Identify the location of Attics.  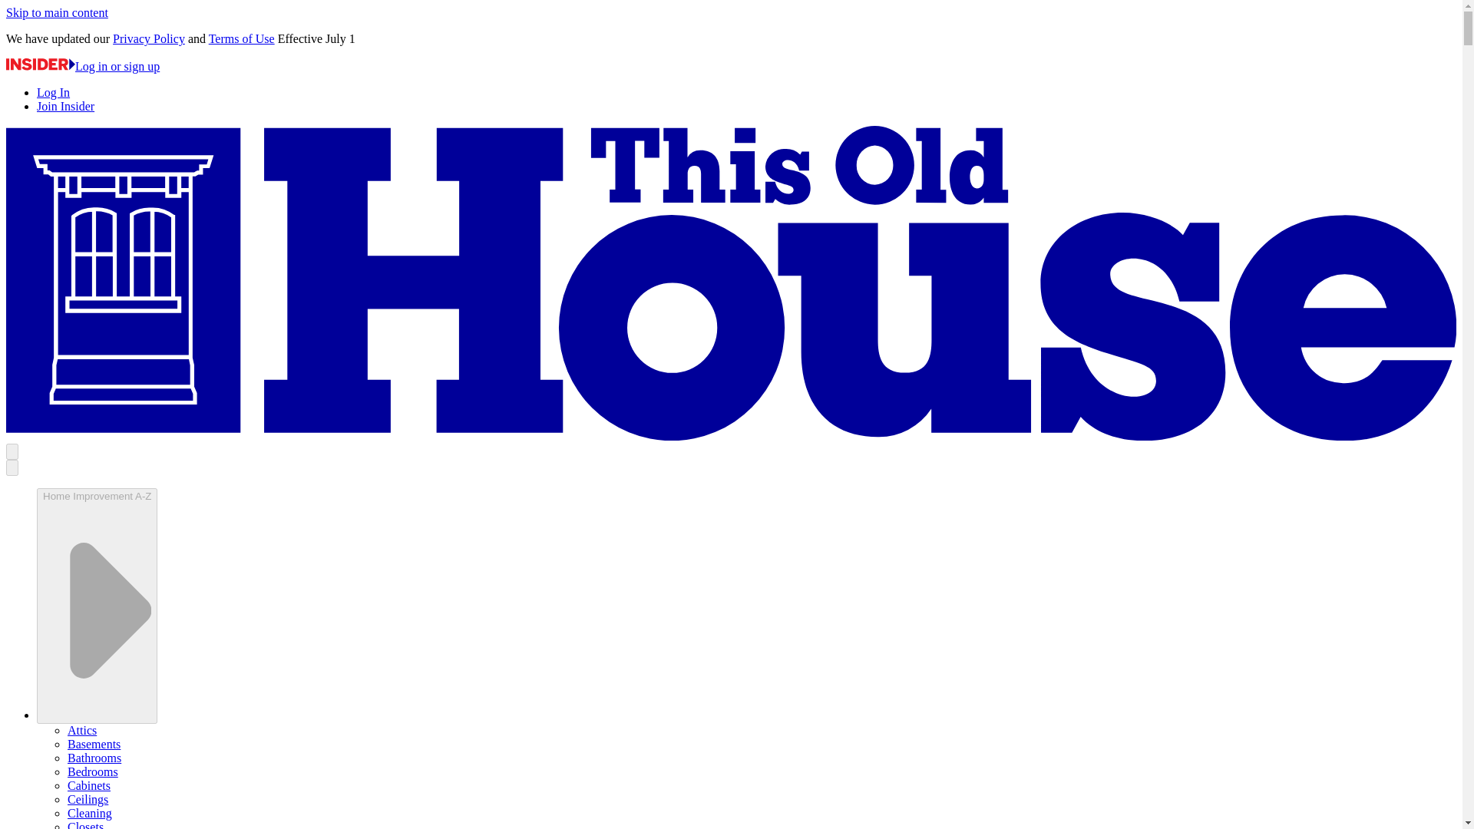
(82, 730).